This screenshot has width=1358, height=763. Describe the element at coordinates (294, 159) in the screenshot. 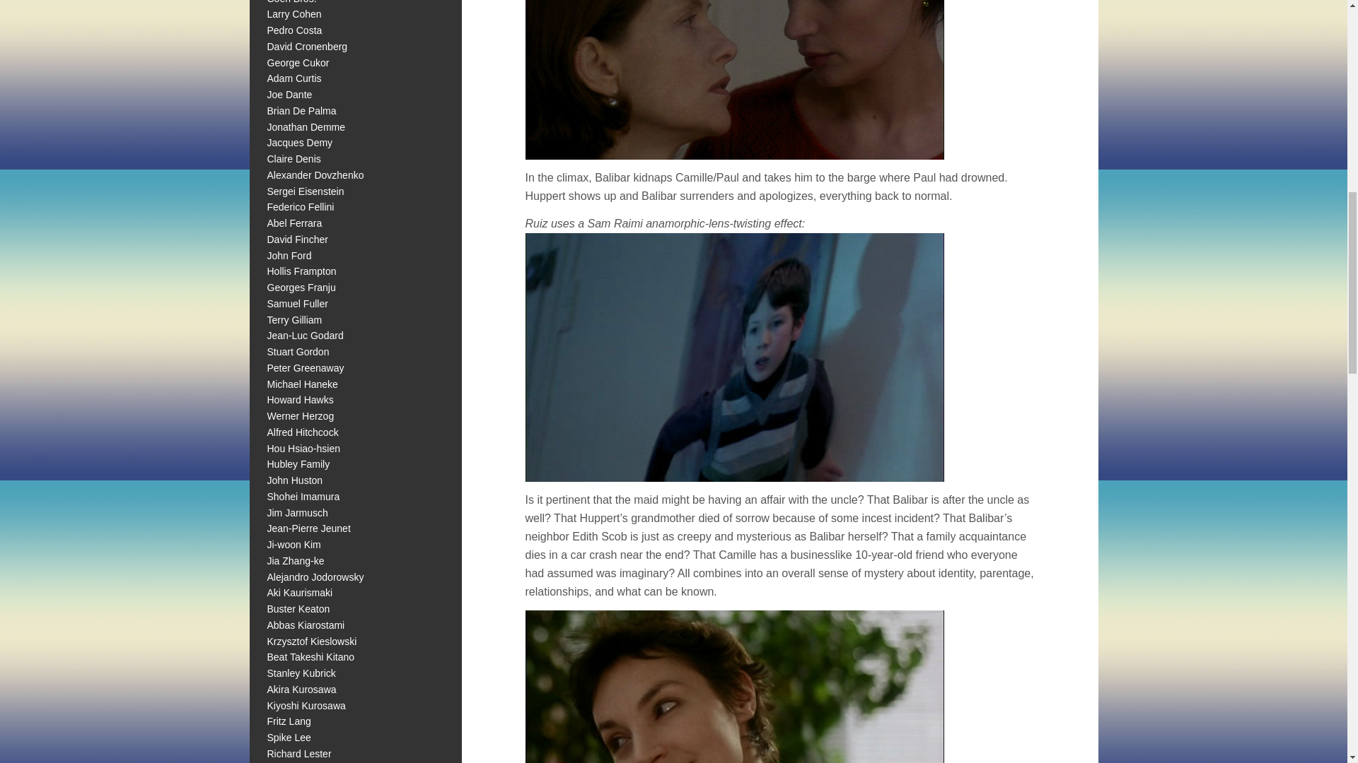

I see `Claire Denis` at that location.